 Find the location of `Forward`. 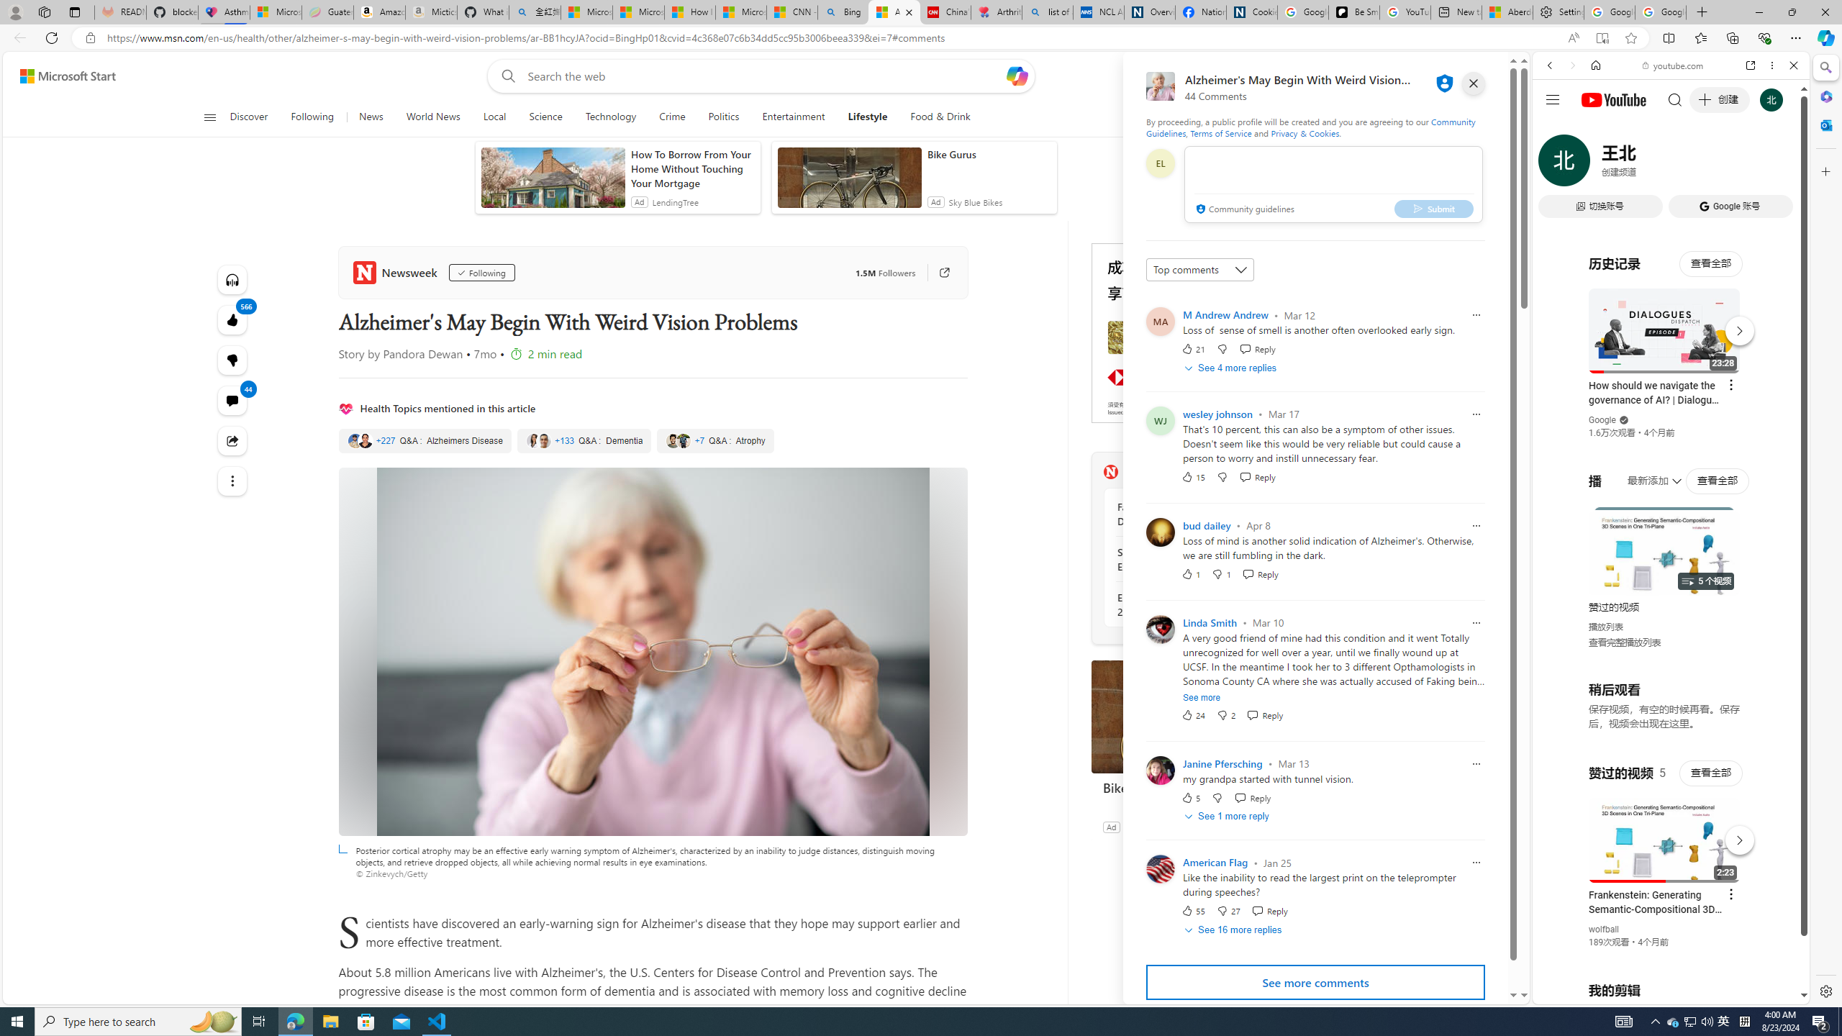

Forward is located at coordinates (1571, 65).